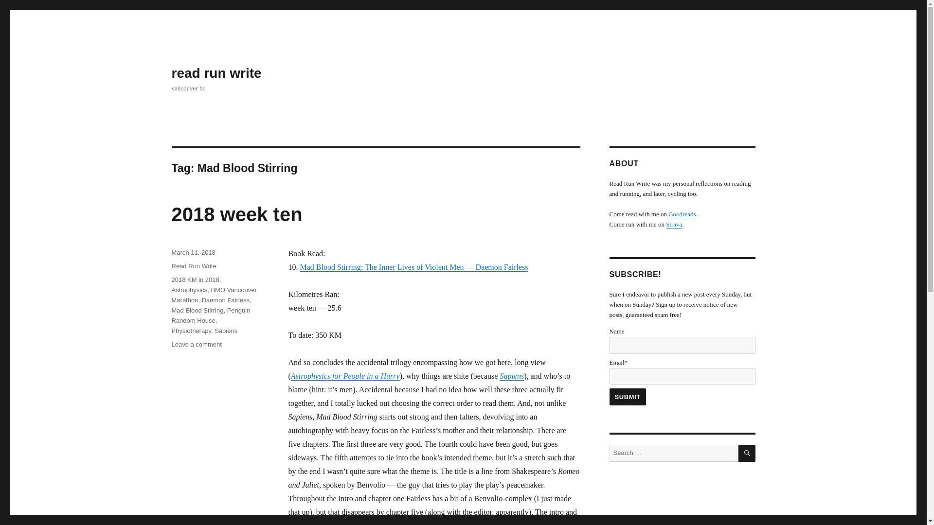 The height and width of the screenshot is (525, 934). Describe the element at coordinates (236, 214) in the screenshot. I see `Physiotherapy` at that location.